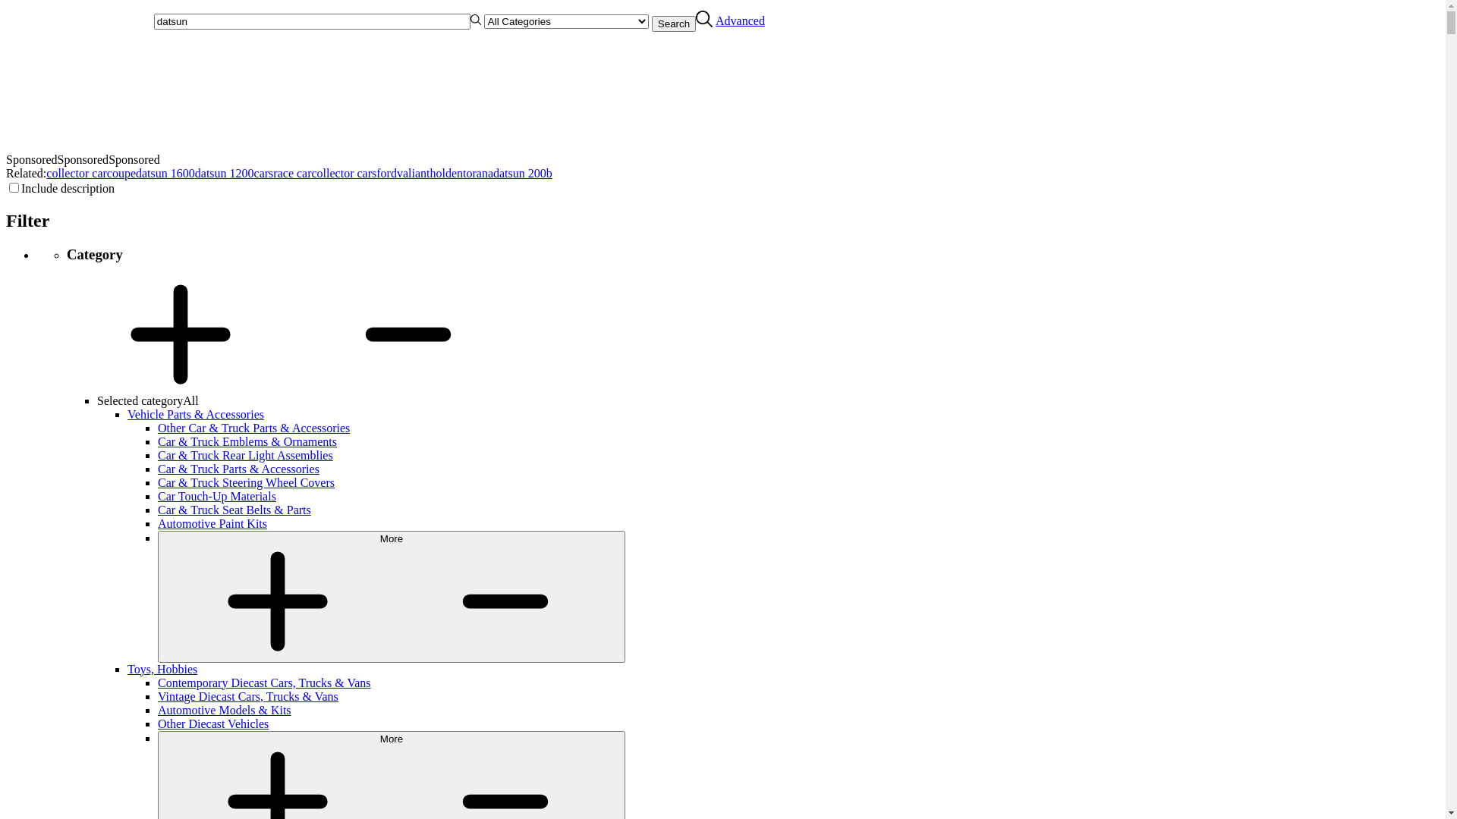 The image size is (1457, 819). What do you see at coordinates (446, 173) in the screenshot?
I see `holden` at bounding box center [446, 173].